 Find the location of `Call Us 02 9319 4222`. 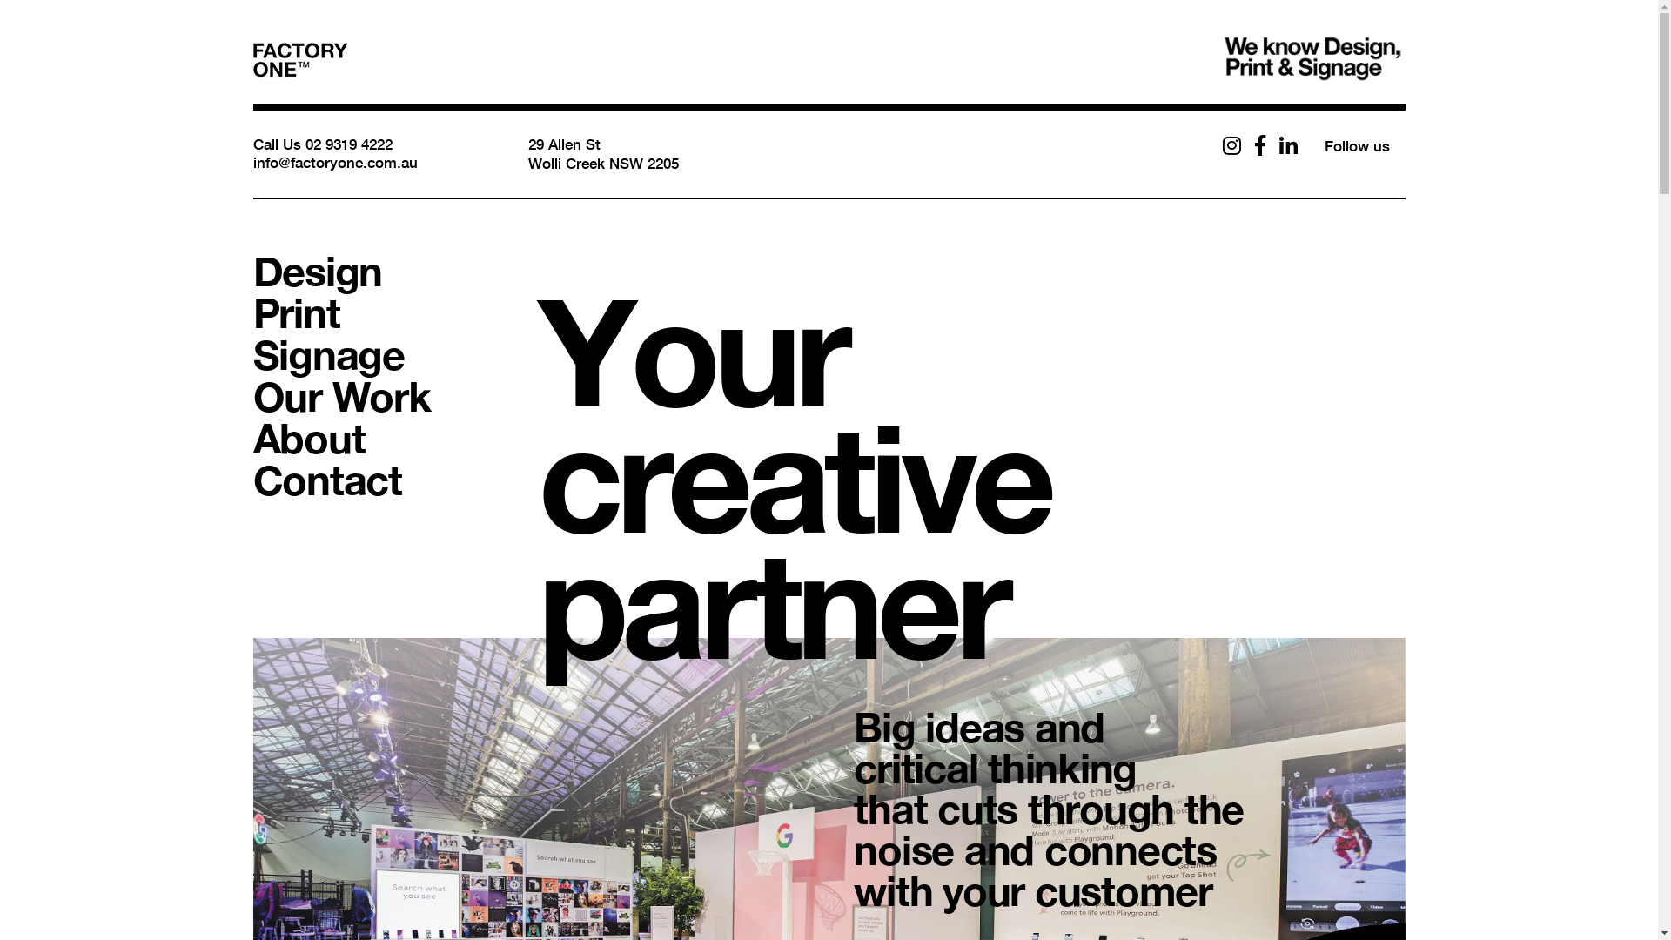

Call Us 02 9319 4222 is located at coordinates (322, 144).